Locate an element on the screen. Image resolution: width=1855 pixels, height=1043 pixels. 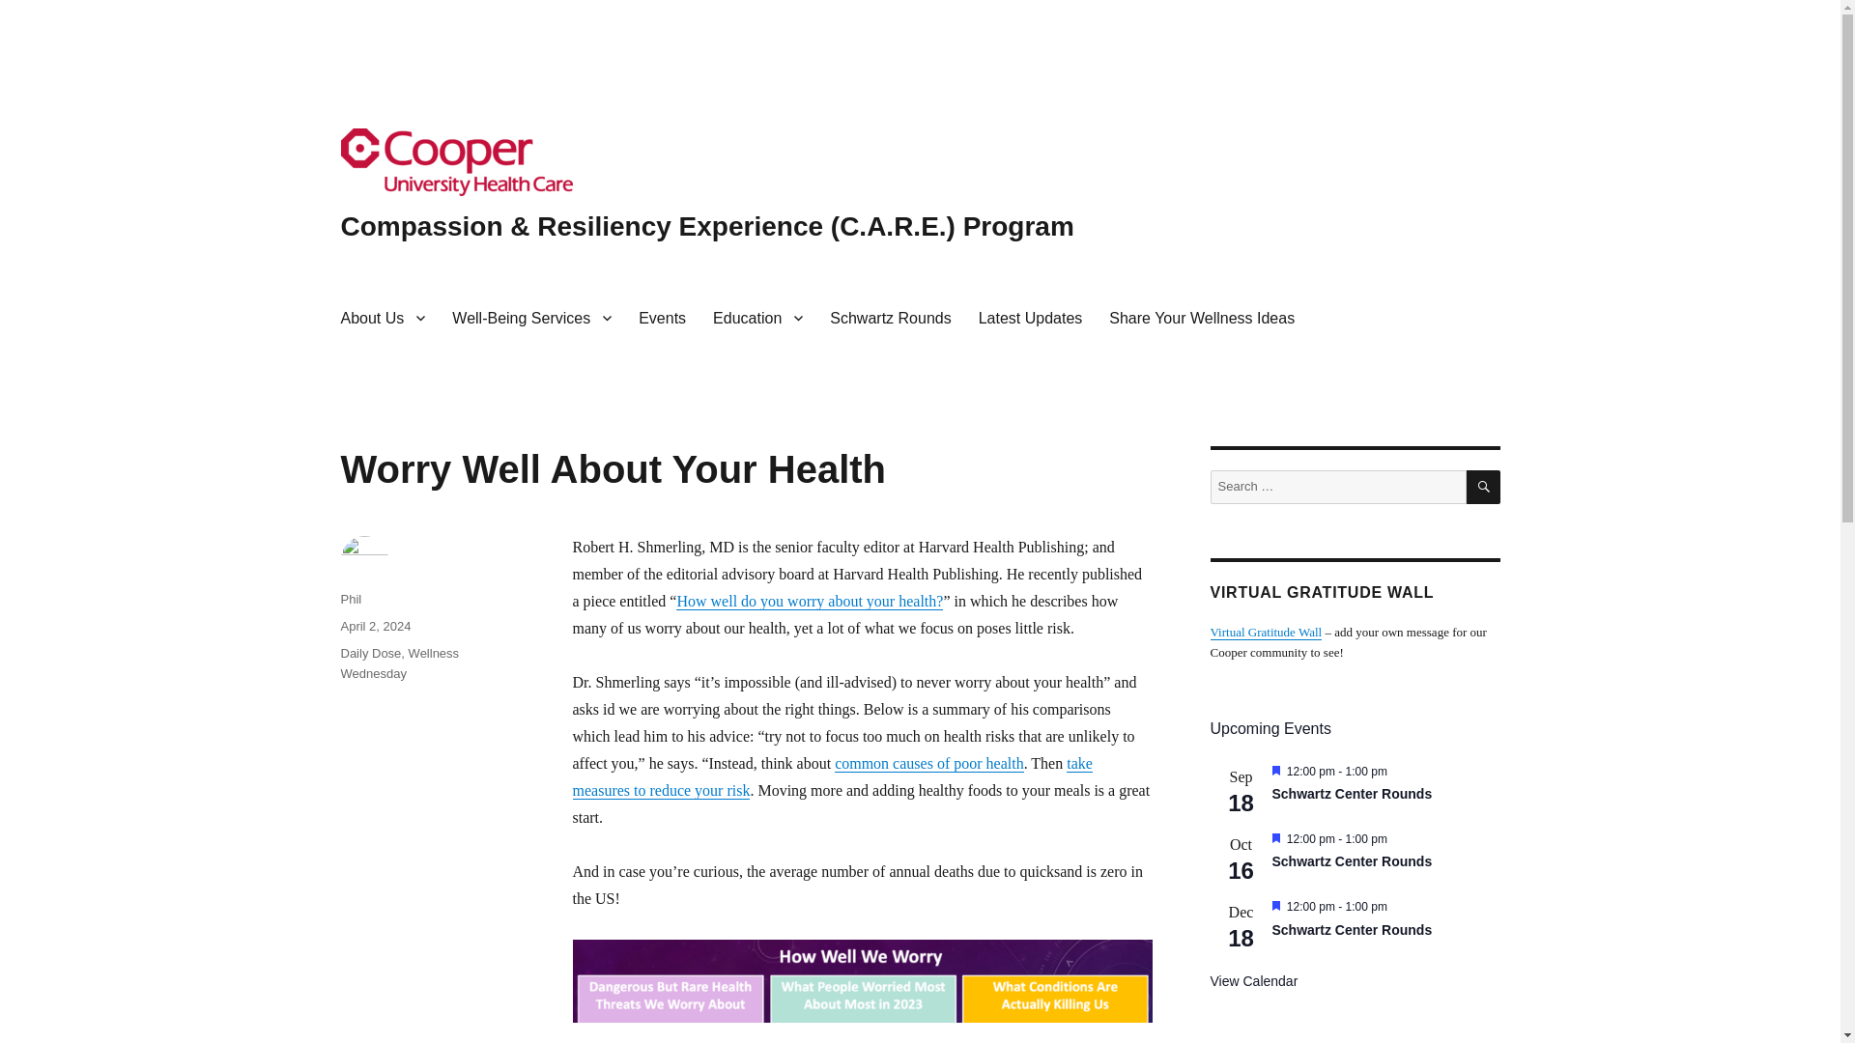
Well-Being Services is located at coordinates (531, 317).